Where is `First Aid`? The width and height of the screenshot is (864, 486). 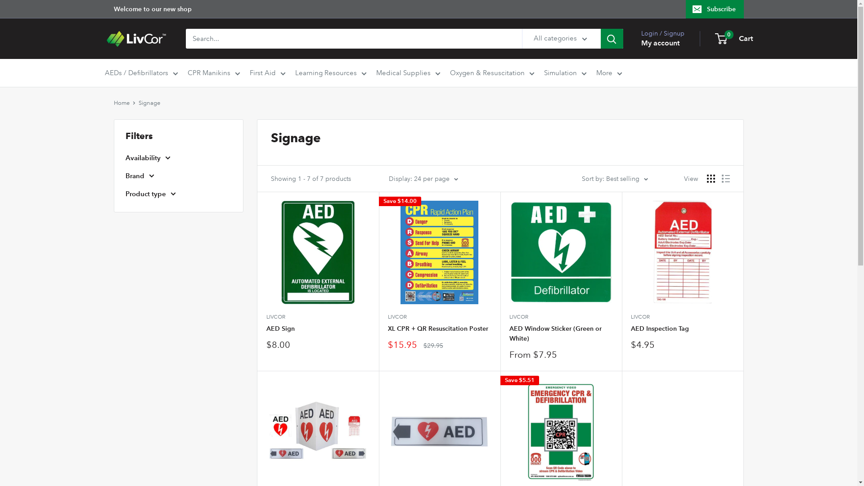 First Aid is located at coordinates (267, 73).